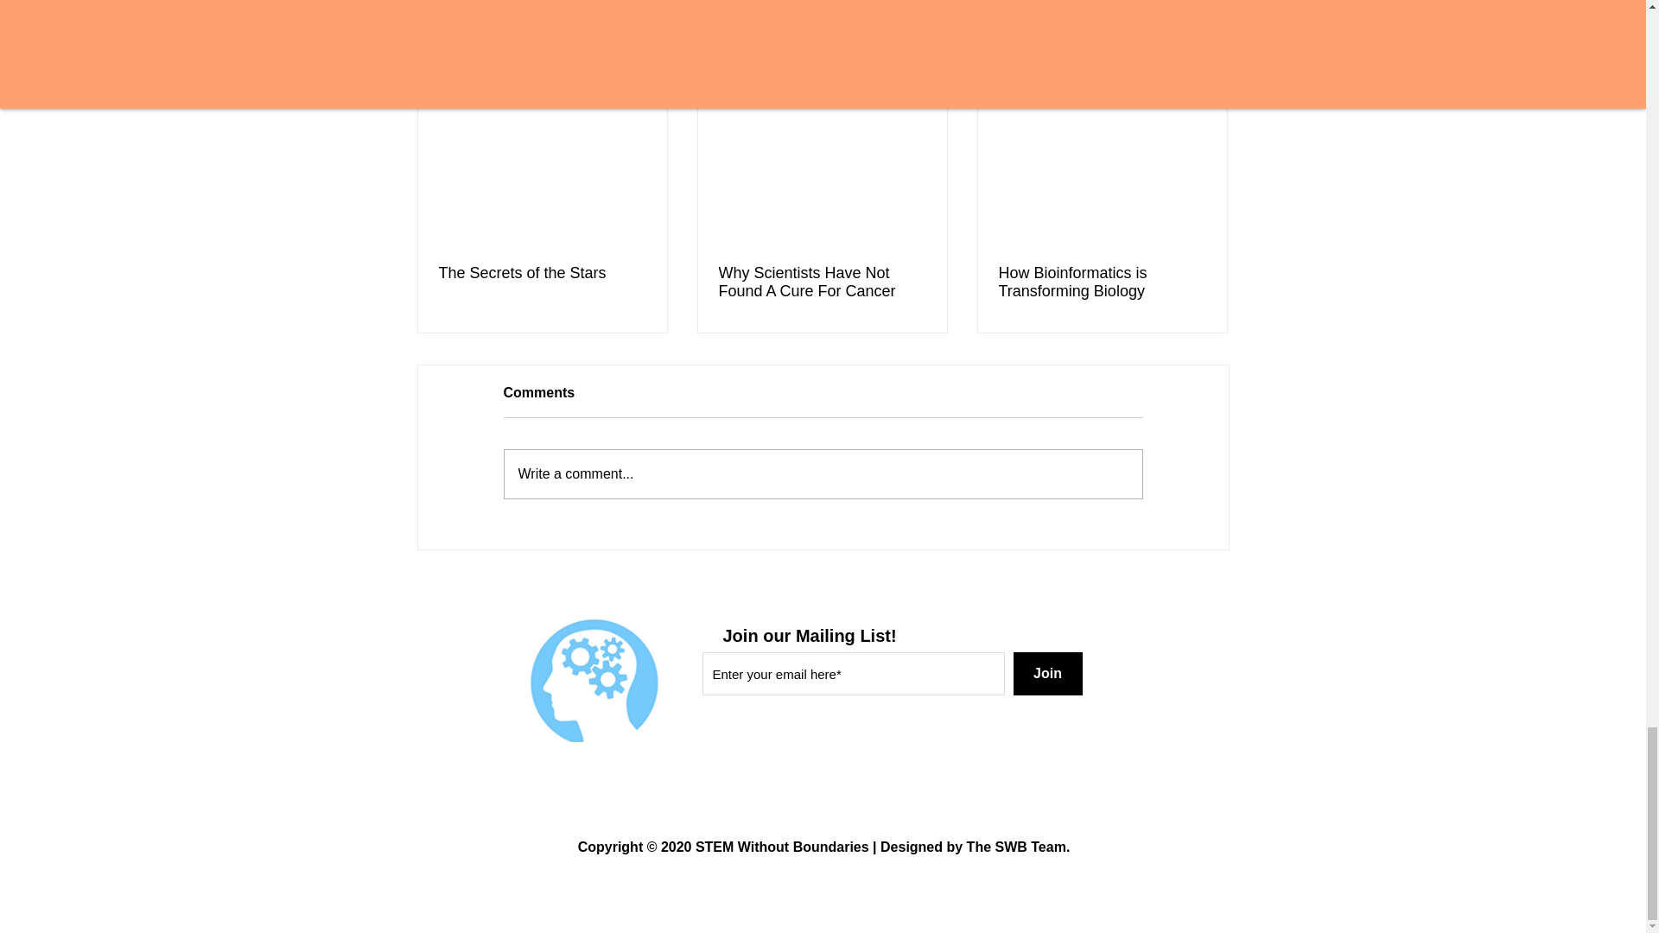 This screenshot has width=1659, height=933. What do you see at coordinates (1046, 673) in the screenshot?
I see `Join` at bounding box center [1046, 673].